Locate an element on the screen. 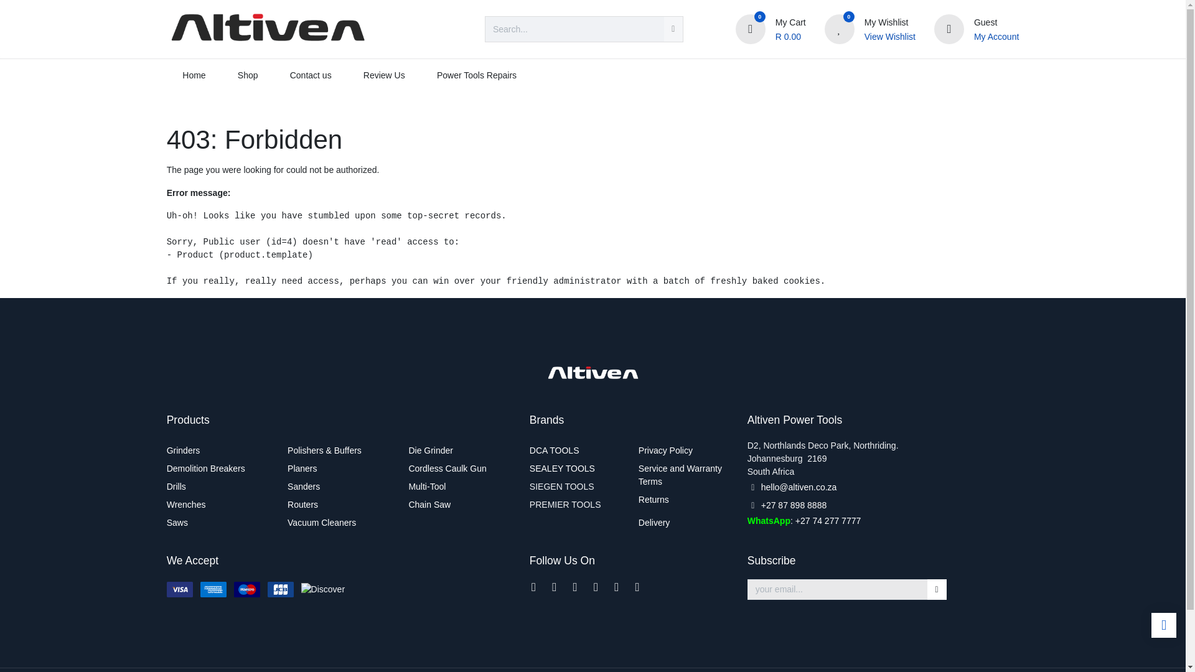 The image size is (1195, 672). Home is located at coordinates (194, 75).